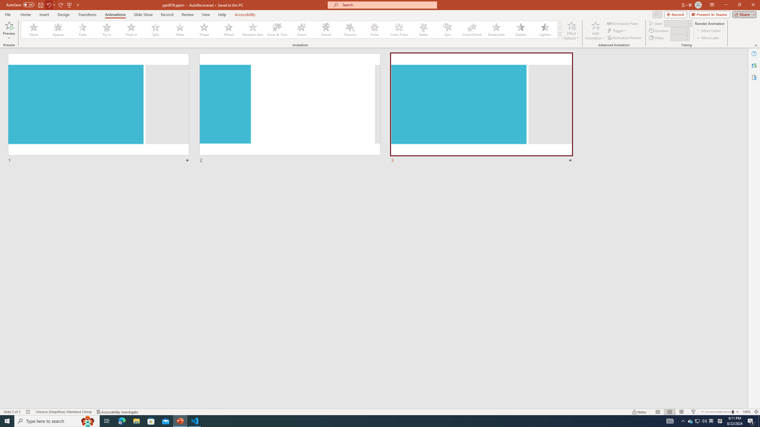 This screenshot has height=427, width=760. Describe the element at coordinates (350, 30) in the screenshot. I see `Bounce` at that location.